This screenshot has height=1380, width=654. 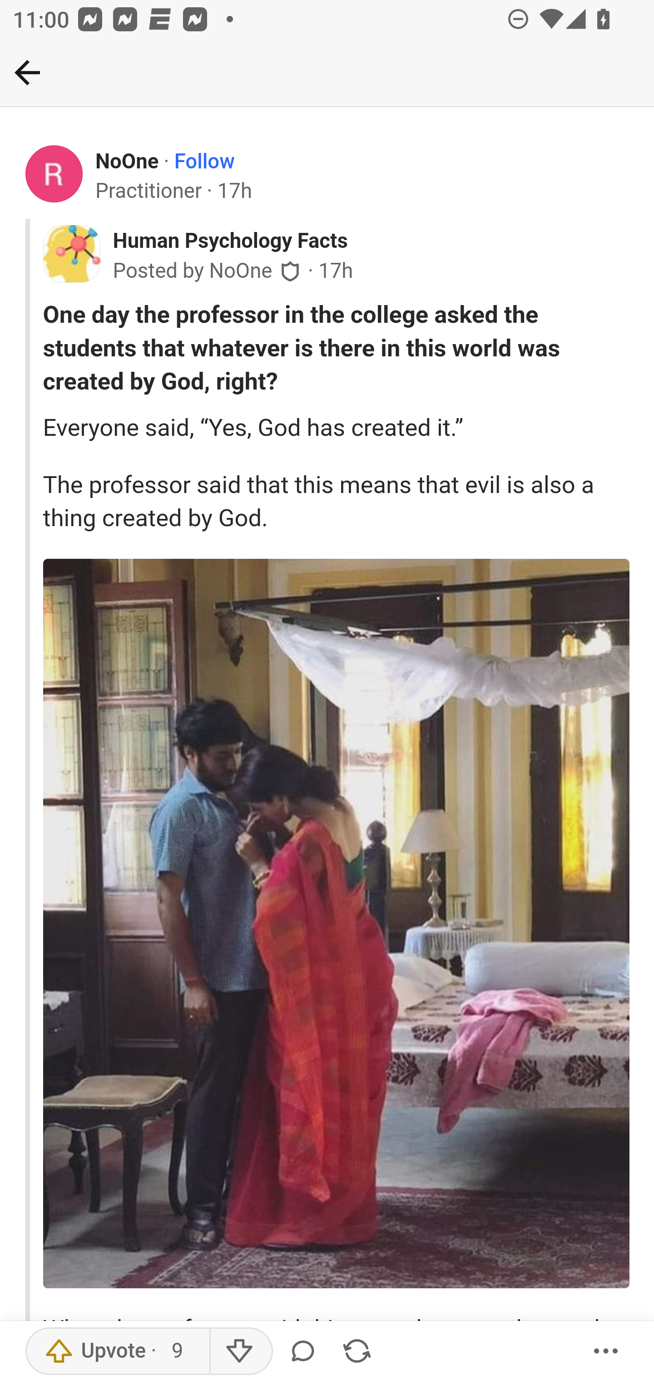 What do you see at coordinates (606, 1351) in the screenshot?
I see `More` at bounding box center [606, 1351].